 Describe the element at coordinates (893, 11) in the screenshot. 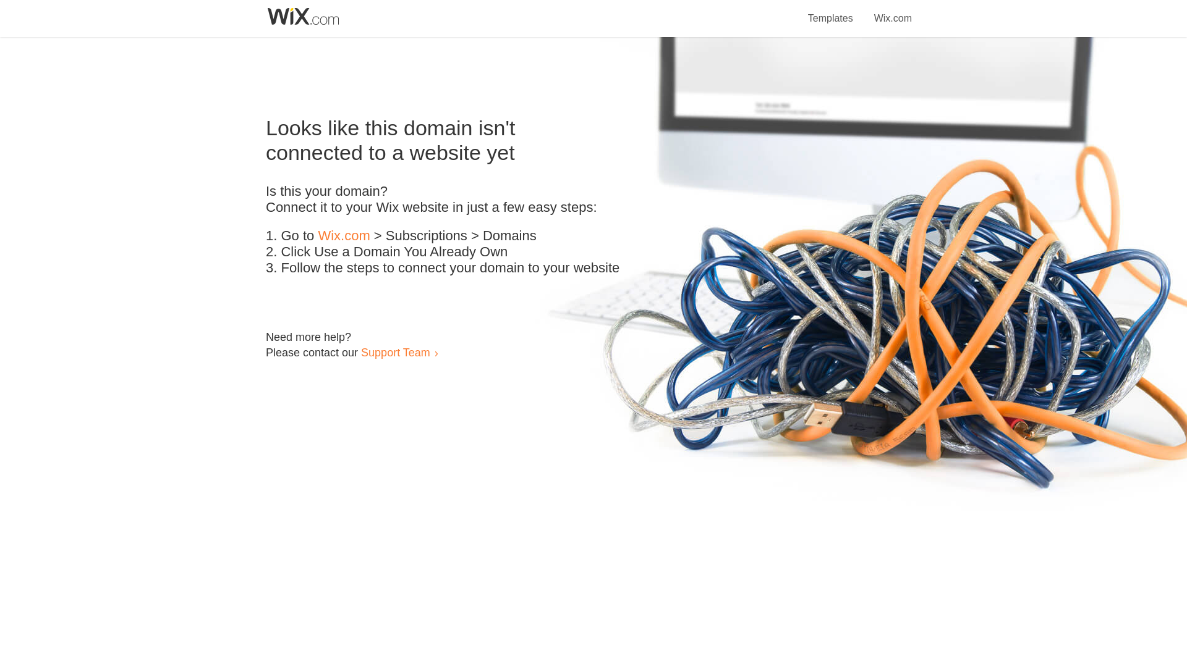

I see `Wix.com` at that location.